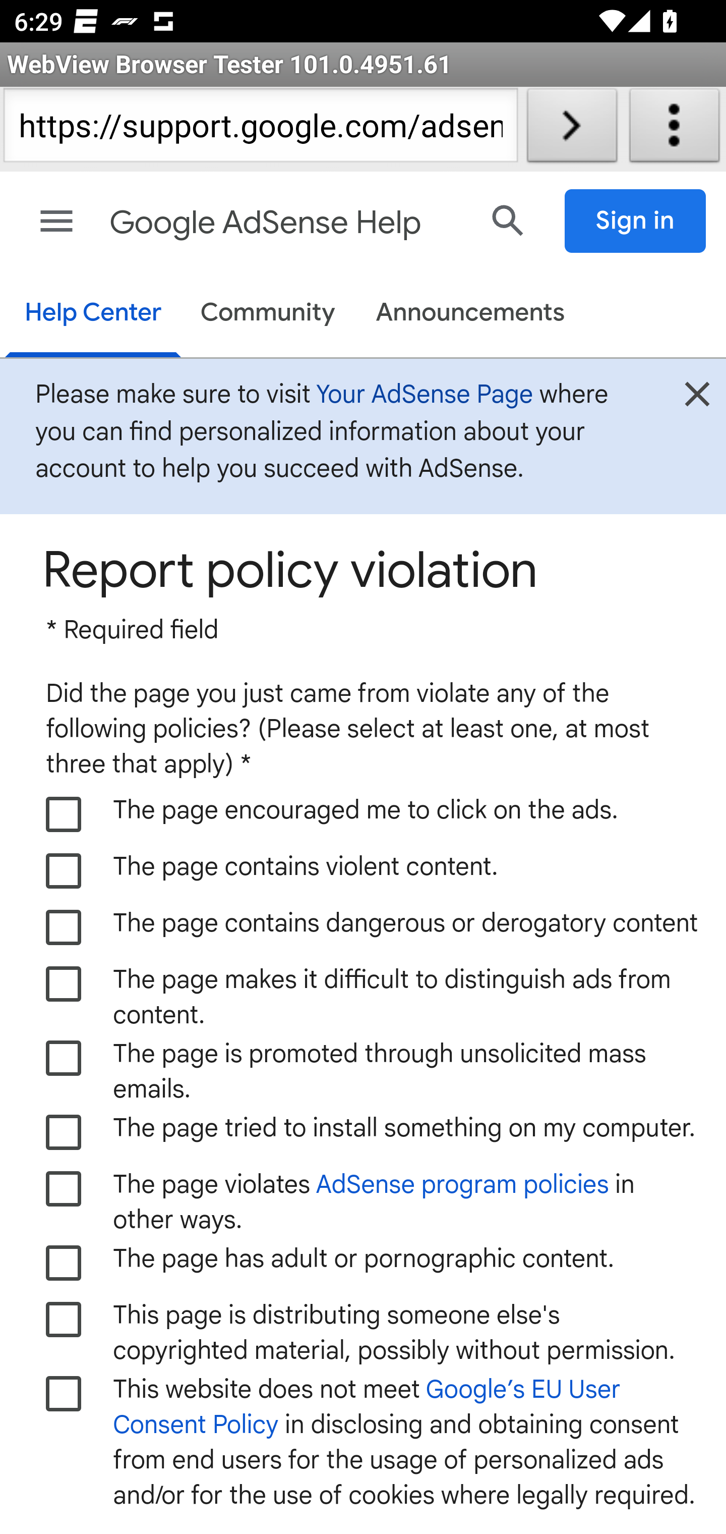 The height and width of the screenshot is (1534, 726). Describe the element at coordinates (675, 129) in the screenshot. I see `About WebView` at that location.